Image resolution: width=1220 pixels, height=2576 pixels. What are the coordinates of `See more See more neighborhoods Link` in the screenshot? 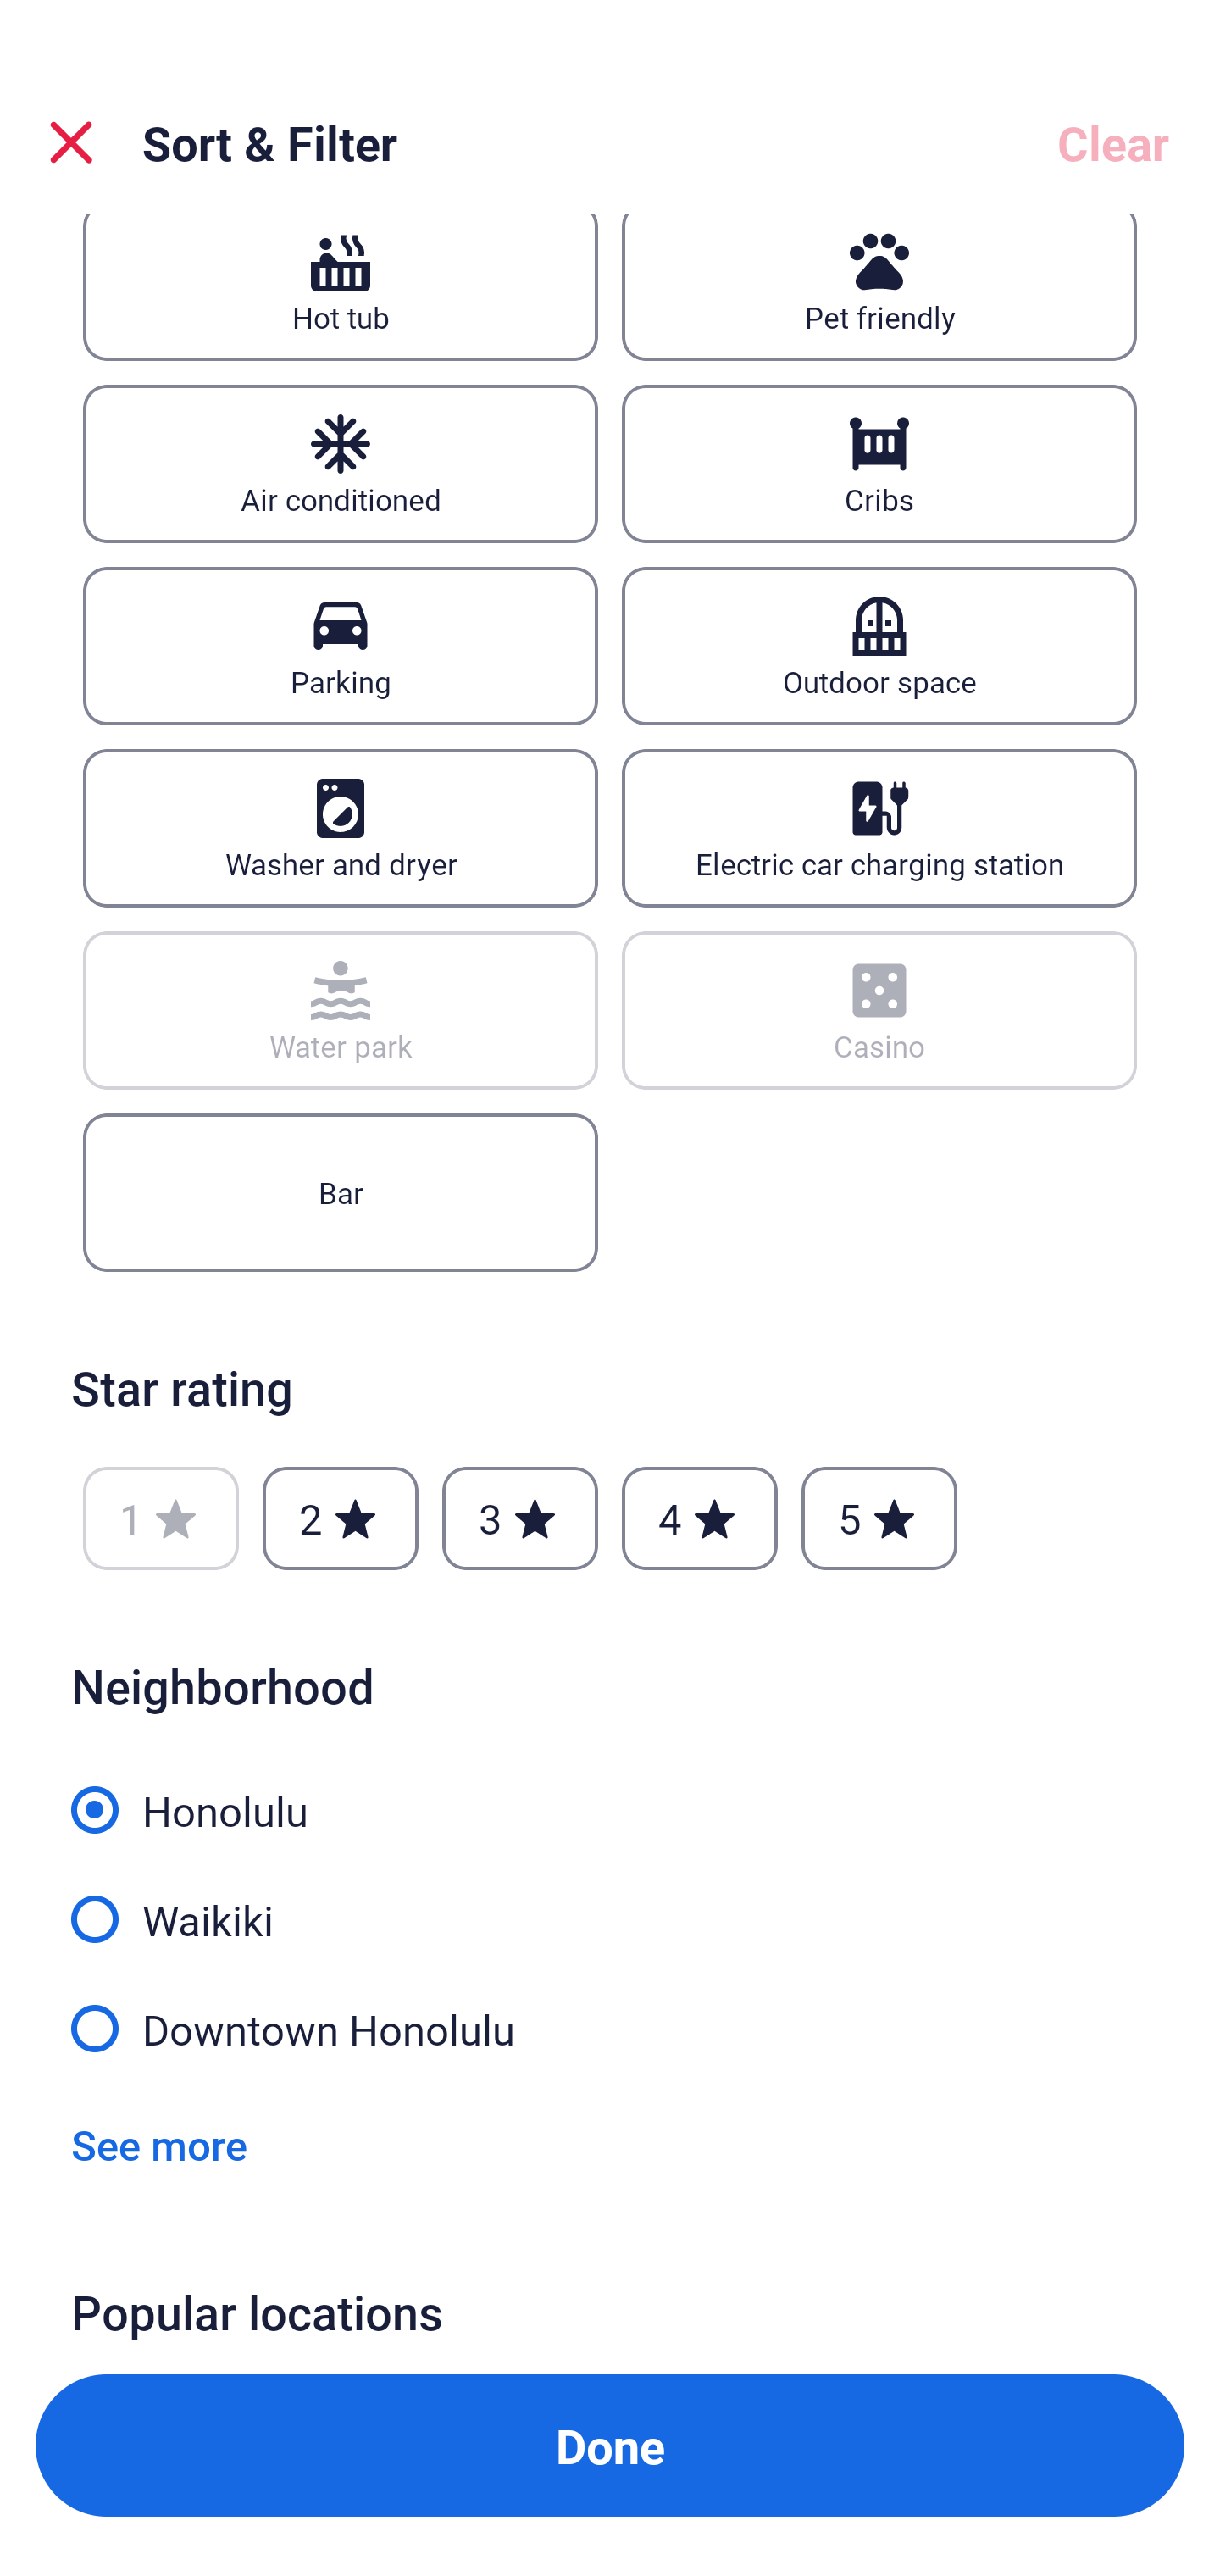 It's located at (159, 2144).